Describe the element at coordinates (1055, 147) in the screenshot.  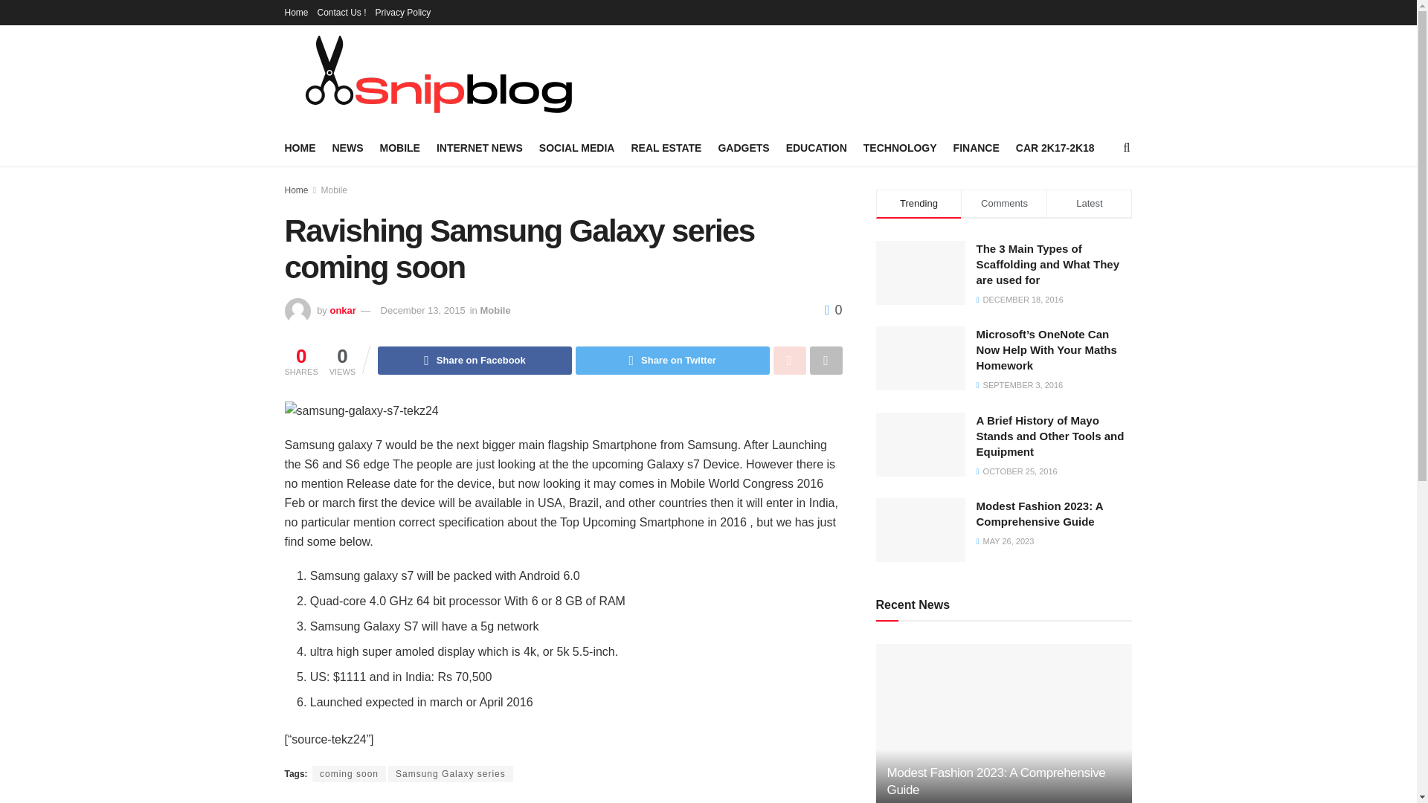
I see `CAR 2K17-2K18` at that location.